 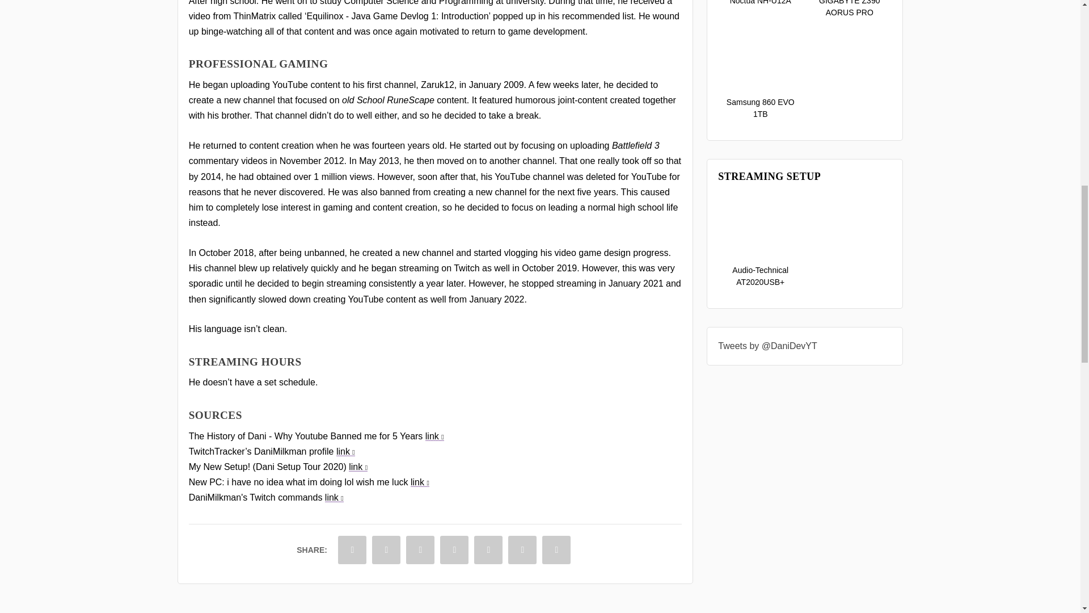 What do you see at coordinates (358, 467) in the screenshot?
I see `link` at bounding box center [358, 467].